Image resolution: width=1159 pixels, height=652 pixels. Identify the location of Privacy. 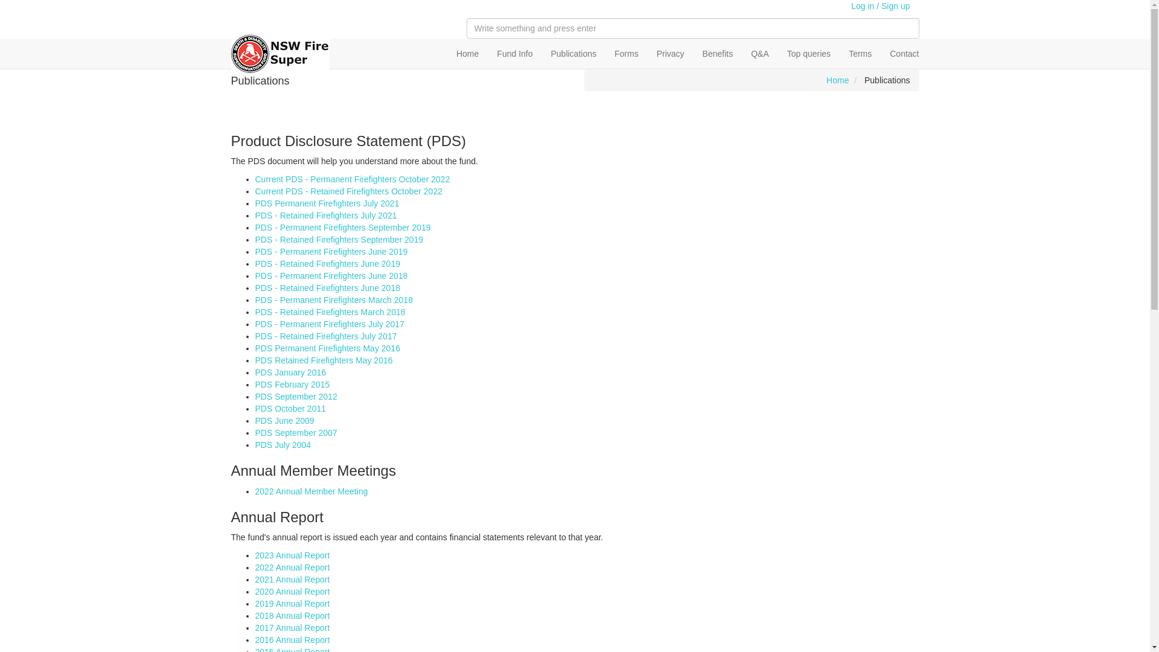
(671, 54).